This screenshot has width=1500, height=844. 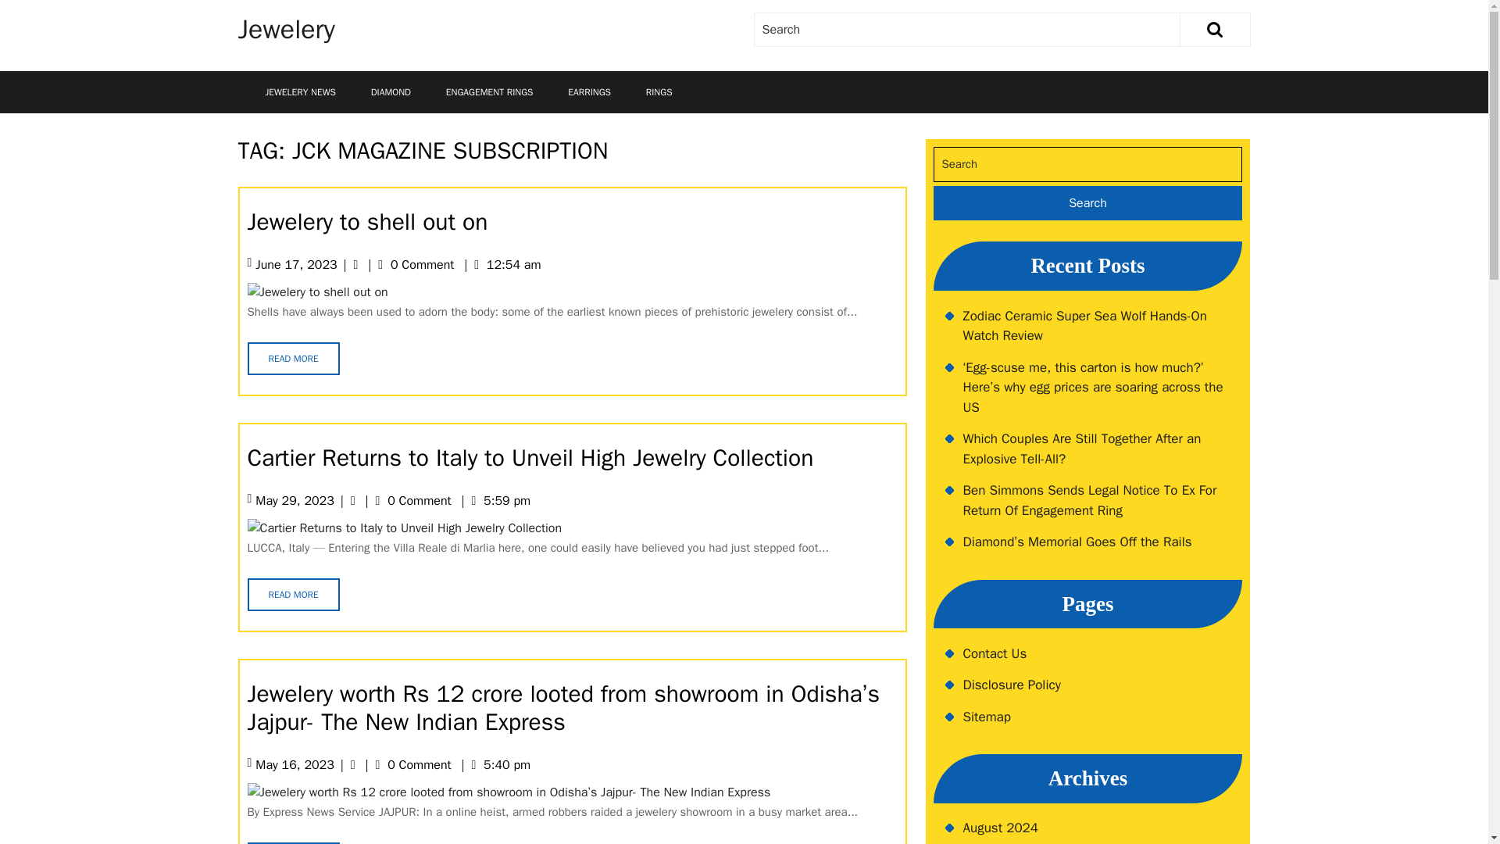 I want to click on JEWELERY NEWS, so click(x=300, y=91).